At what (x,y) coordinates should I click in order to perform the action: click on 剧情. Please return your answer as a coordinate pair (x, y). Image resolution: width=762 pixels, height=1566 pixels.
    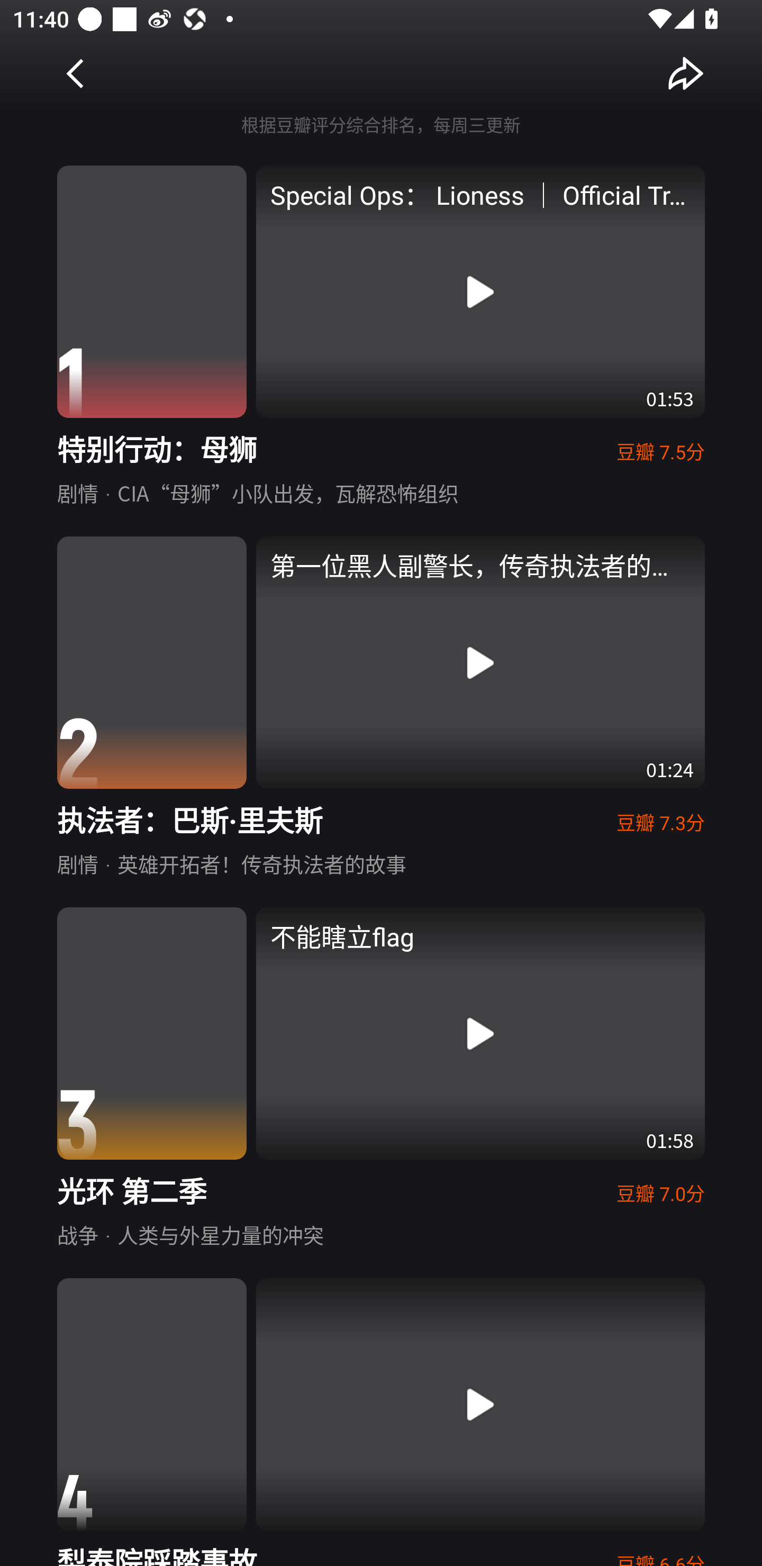
    Looking at the image, I should click on (77, 492).